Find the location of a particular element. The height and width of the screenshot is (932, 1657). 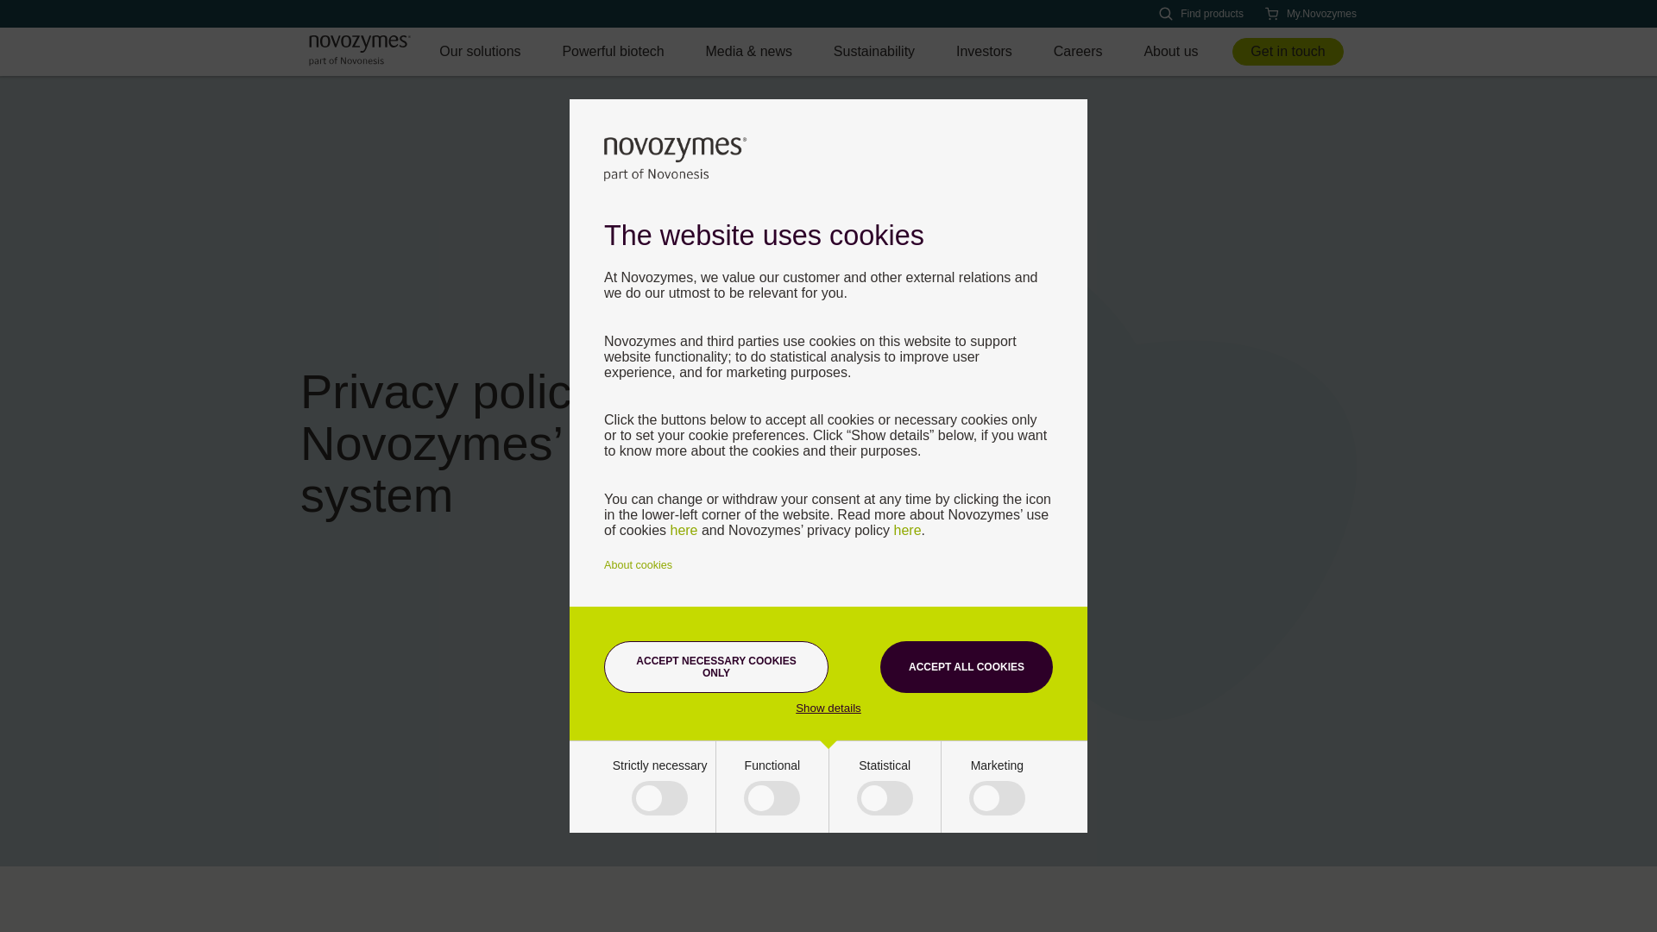

About cookies is located at coordinates (639, 565).